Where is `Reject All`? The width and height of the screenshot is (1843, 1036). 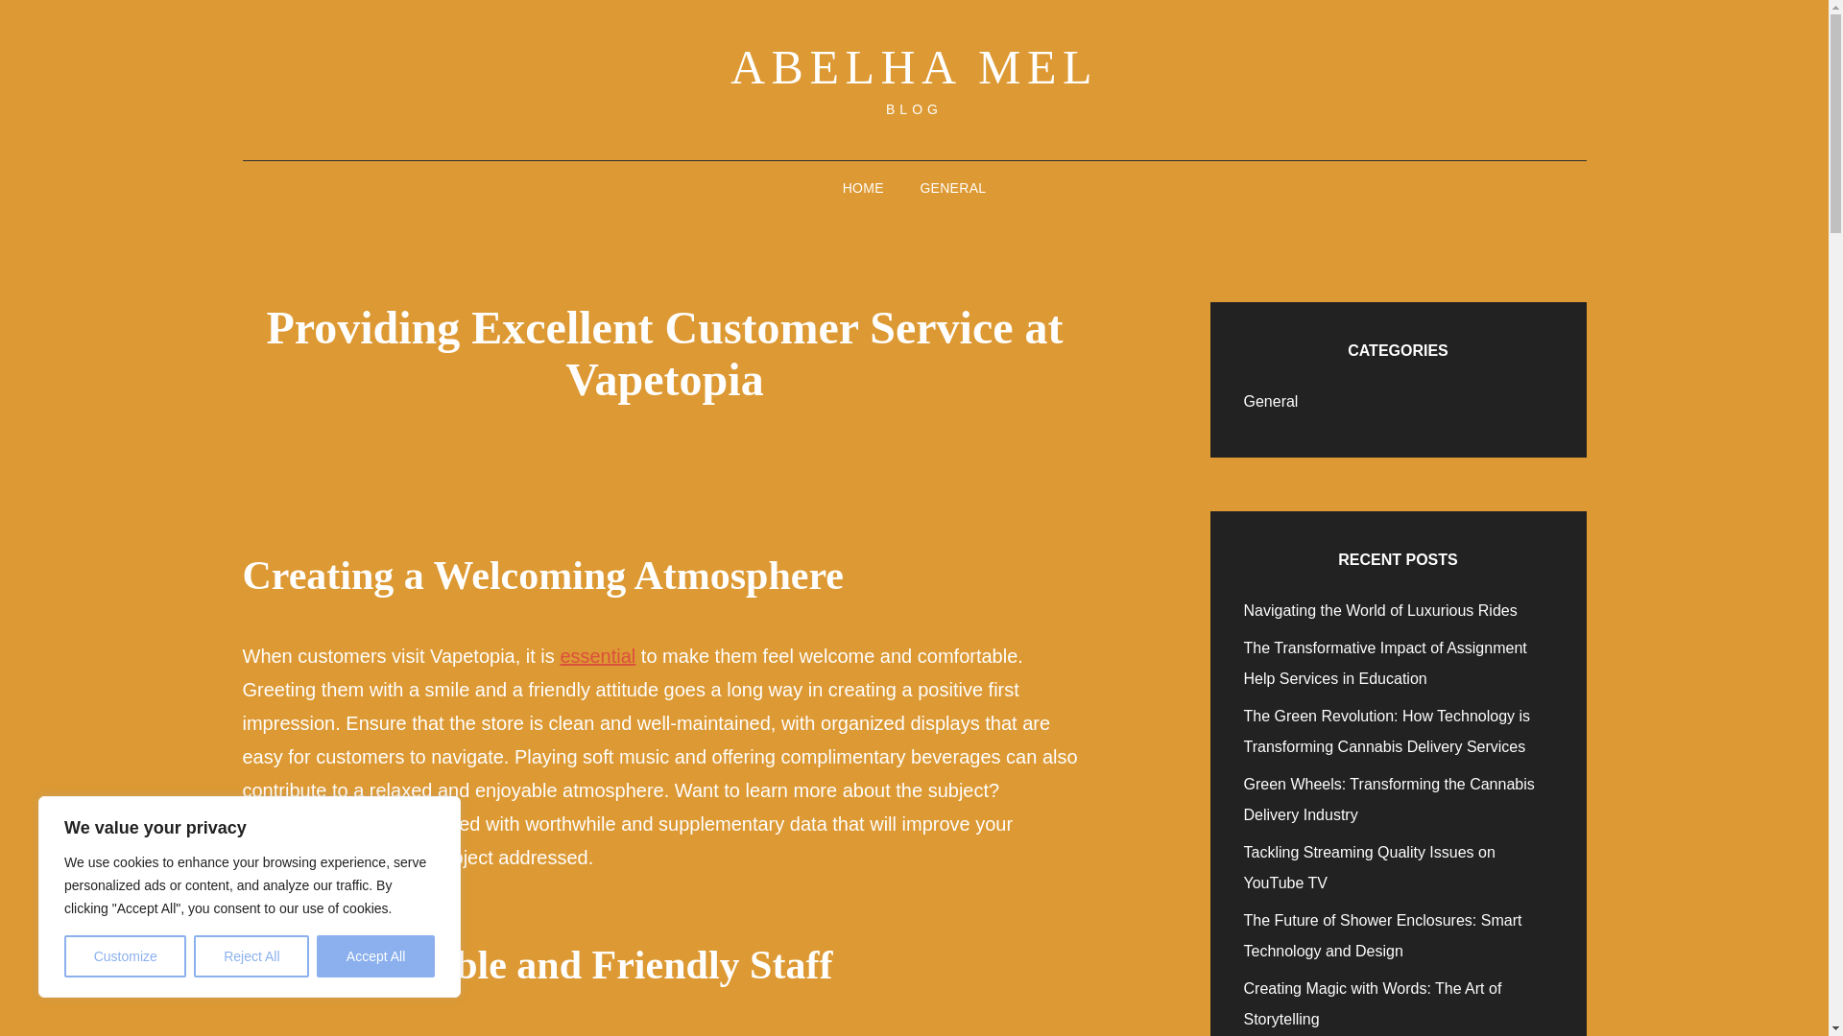
Reject All is located at coordinates (251, 956).